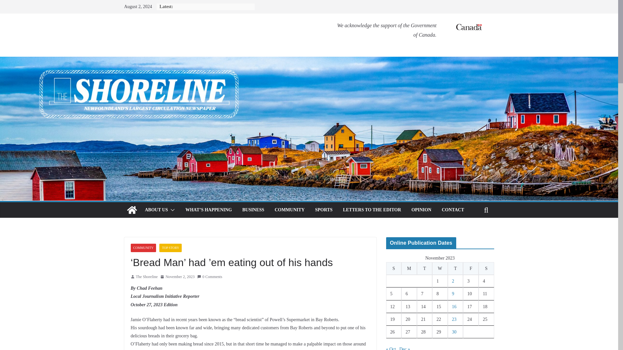  Describe the element at coordinates (454, 319) in the screenshot. I see `23` at that location.